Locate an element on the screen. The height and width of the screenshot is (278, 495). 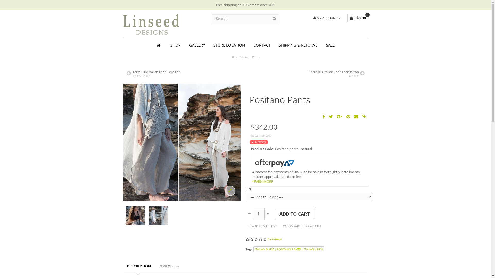
Positano Pants  is located at coordinates (159, 216).